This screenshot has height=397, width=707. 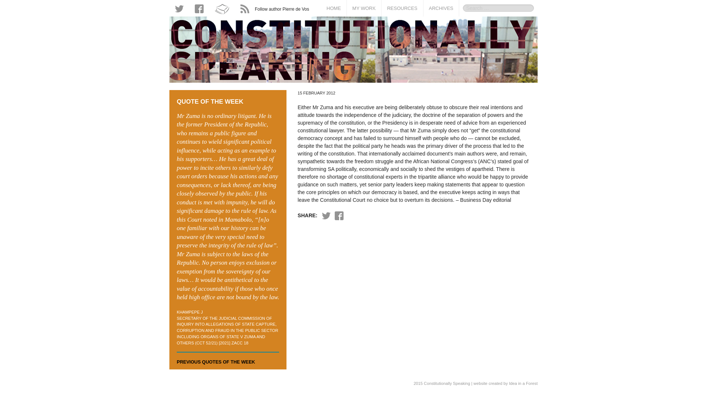 I want to click on Publications, so click(x=364, y=33).